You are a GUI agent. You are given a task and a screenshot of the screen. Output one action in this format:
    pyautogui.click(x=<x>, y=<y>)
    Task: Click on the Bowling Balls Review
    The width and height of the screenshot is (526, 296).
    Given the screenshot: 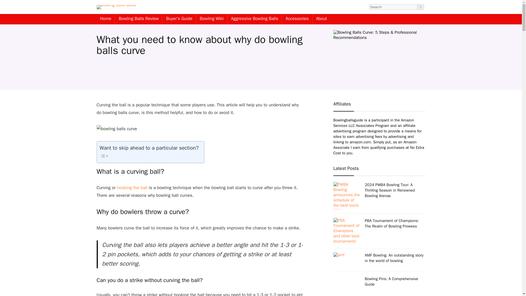 What is the action you would take?
    pyautogui.click(x=139, y=19)
    